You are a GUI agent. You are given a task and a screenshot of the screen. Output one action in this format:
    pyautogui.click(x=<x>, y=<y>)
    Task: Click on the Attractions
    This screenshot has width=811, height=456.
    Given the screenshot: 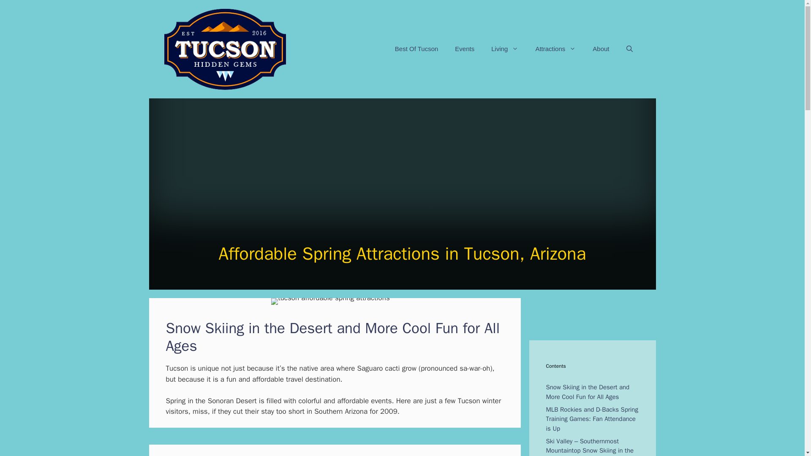 What is the action you would take?
    pyautogui.click(x=555, y=49)
    